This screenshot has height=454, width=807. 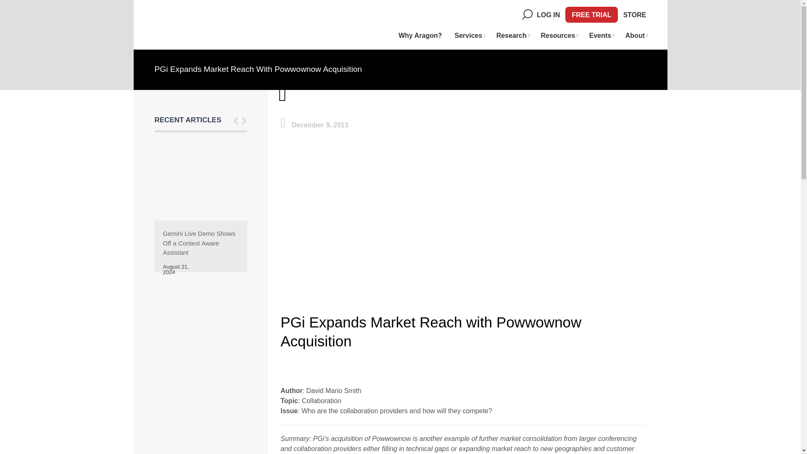 What do you see at coordinates (558, 35) in the screenshot?
I see `Resources` at bounding box center [558, 35].